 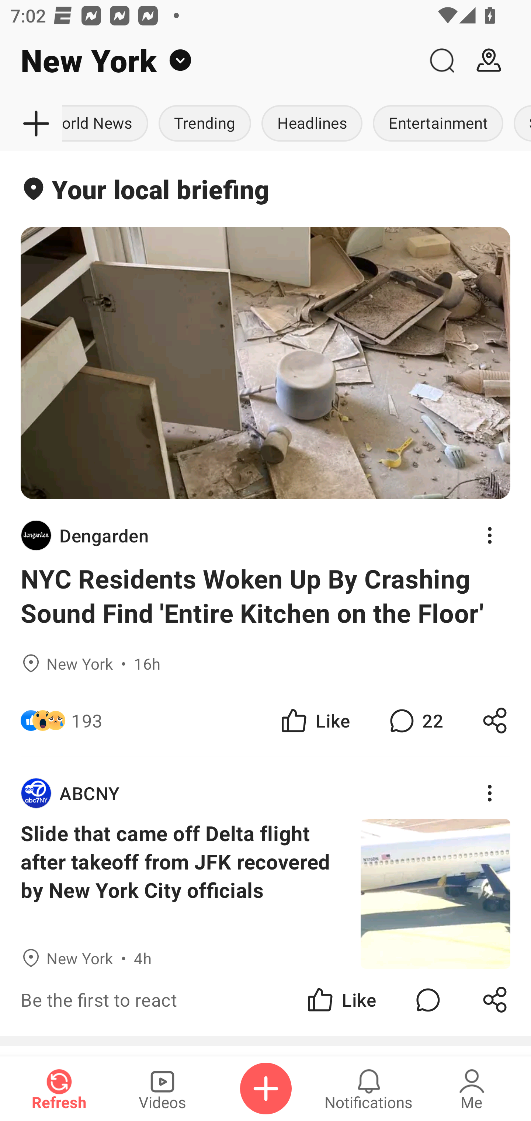 I want to click on Entertainment, so click(x=438, y=124).